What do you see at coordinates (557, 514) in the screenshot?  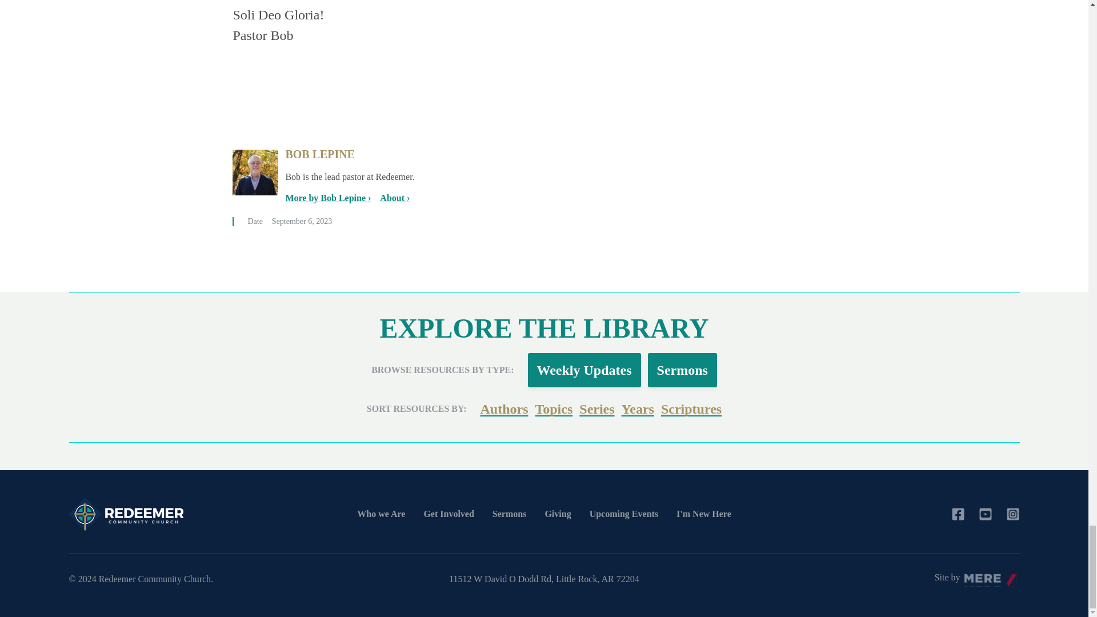 I see `Giving` at bounding box center [557, 514].